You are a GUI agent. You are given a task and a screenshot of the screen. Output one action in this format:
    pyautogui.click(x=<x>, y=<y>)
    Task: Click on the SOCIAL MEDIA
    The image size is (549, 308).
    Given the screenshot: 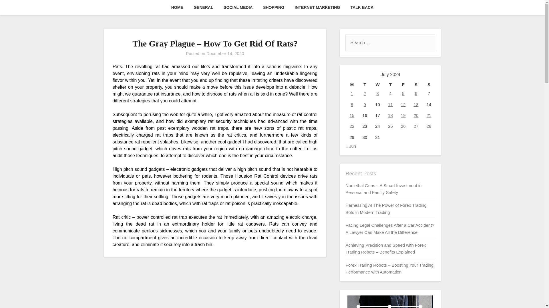 What is the action you would take?
    pyautogui.click(x=238, y=7)
    